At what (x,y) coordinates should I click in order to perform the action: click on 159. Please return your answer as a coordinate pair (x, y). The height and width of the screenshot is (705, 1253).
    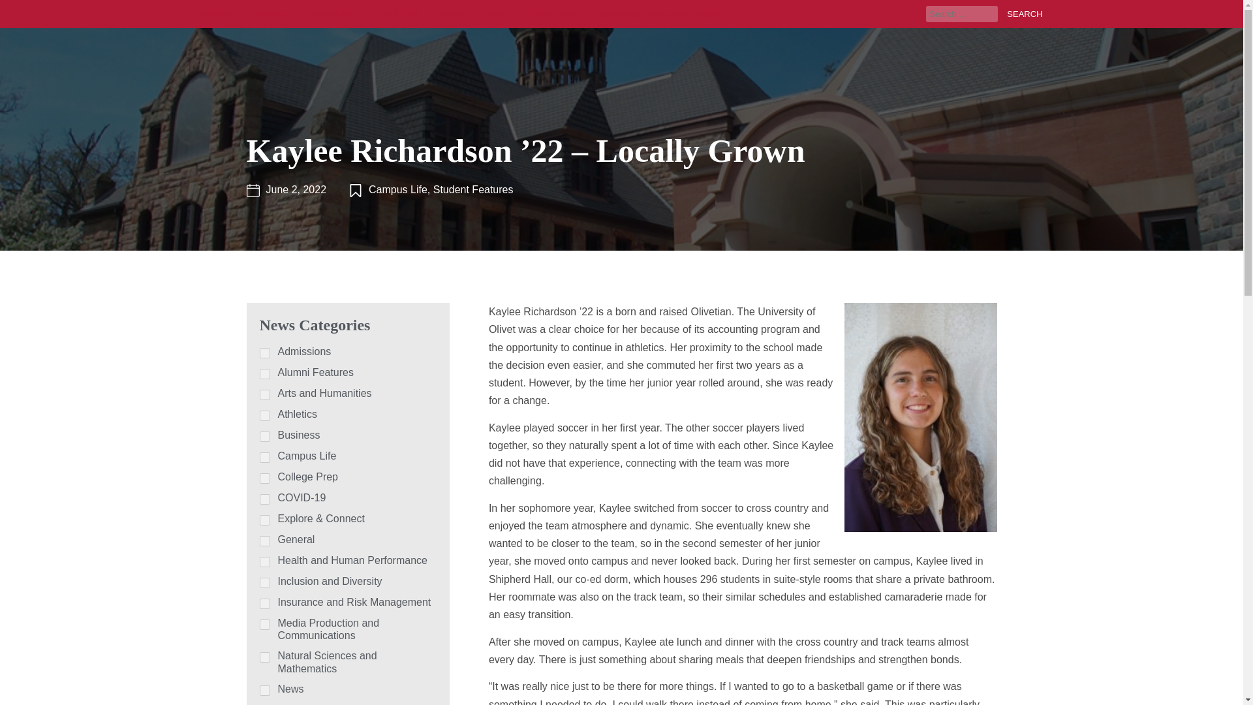
    Looking at the image, I should click on (265, 373).